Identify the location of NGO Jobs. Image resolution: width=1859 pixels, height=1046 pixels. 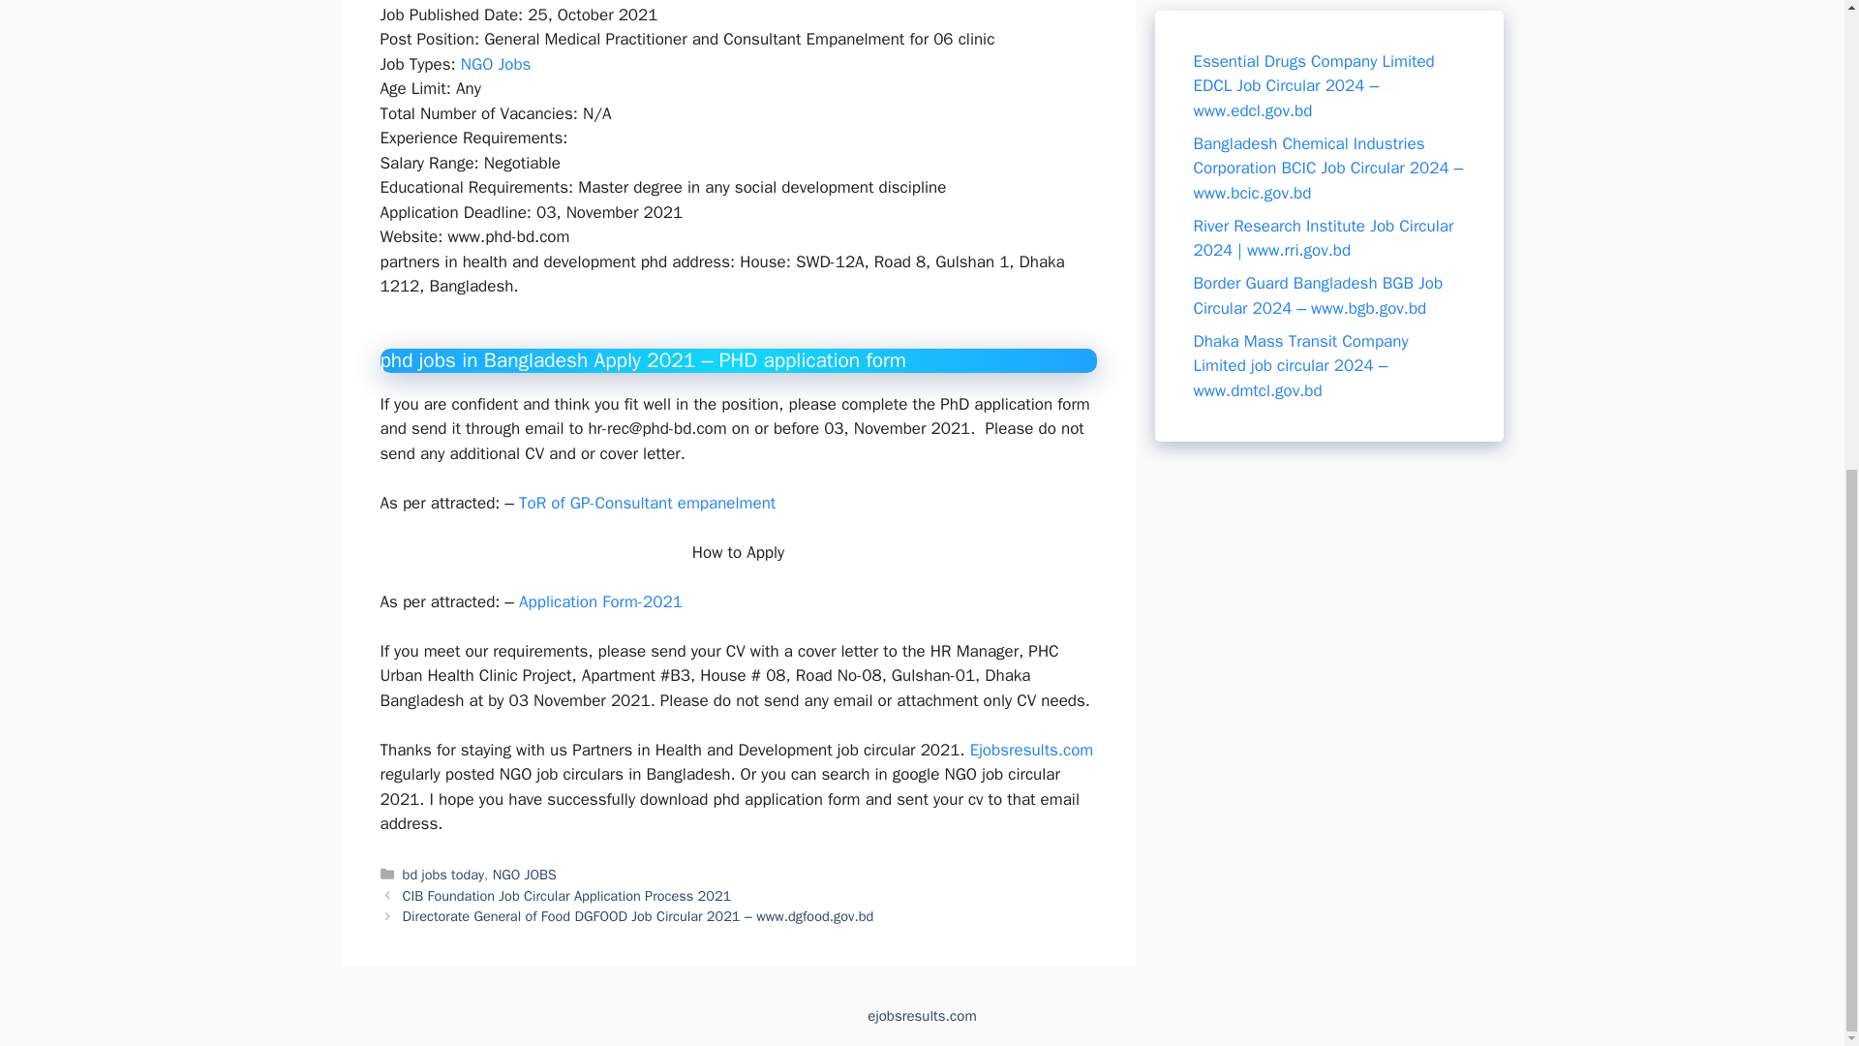
(496, 64).